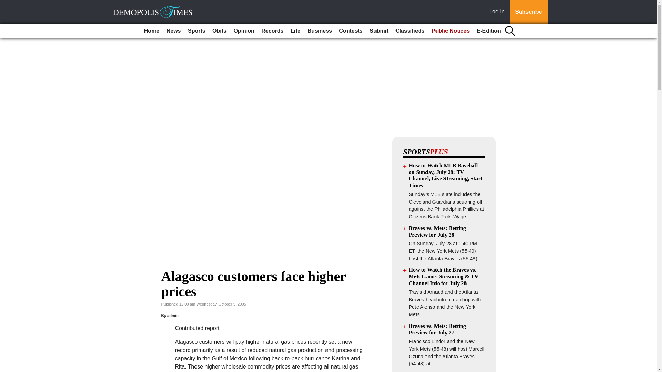 The height and width of the screenshot is (372, 662). Describe the element at coordinates (6, 4) in the screenshot. I see `Go` at that location.